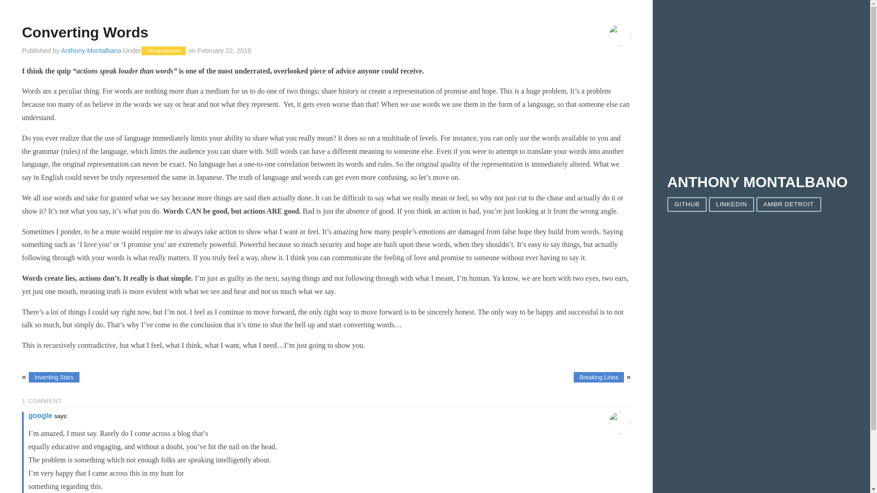 The height and width of the screenshot is (493, 877). Describe the element at coordinates (687, 205) in the screenshot. I see `GITHUB` at that location.